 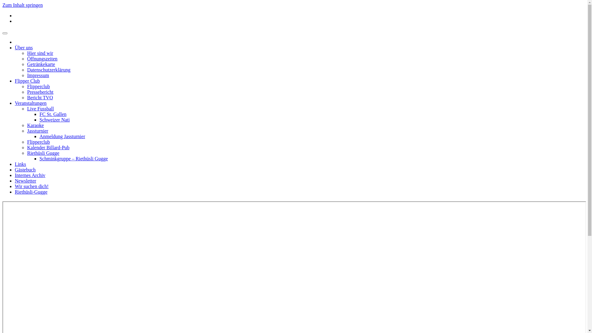 What do you see at coordinates (27, 81) in the screenshot?
I see `Flipper Club` at bounding box center [27, 81].